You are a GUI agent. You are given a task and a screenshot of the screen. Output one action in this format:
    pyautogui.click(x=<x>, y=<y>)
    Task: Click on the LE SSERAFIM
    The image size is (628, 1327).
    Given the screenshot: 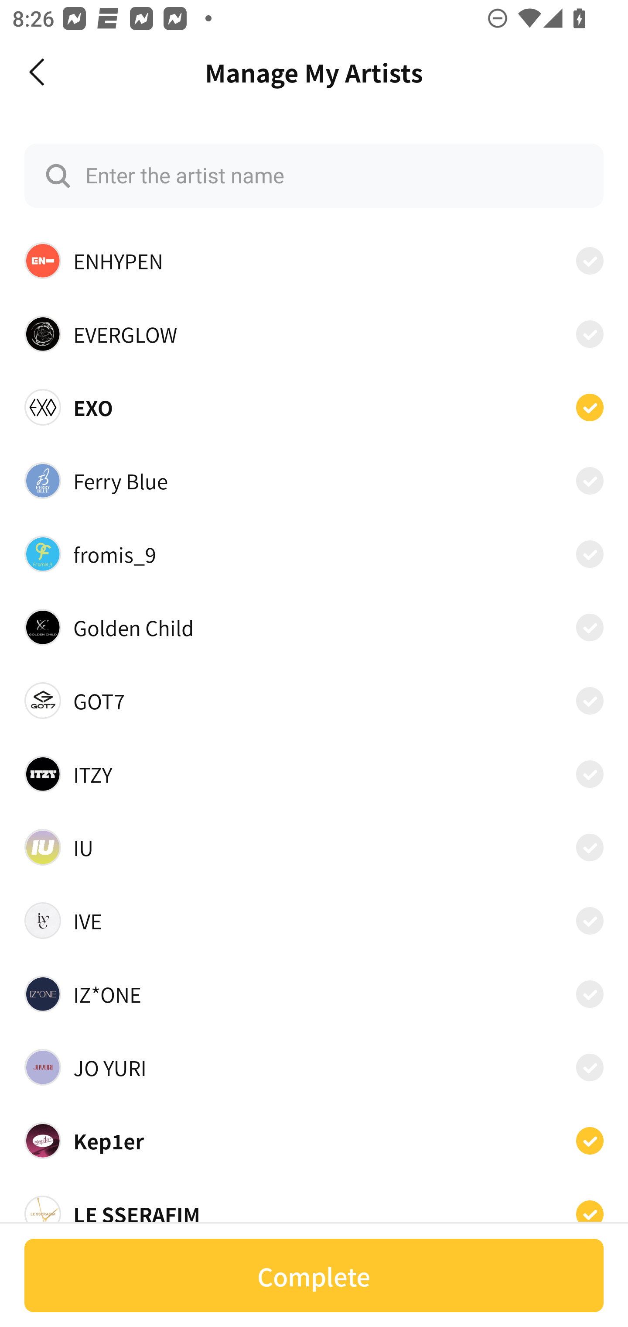 What is the action you would take?
    pyautogui.click(x=314, y=1209)
    